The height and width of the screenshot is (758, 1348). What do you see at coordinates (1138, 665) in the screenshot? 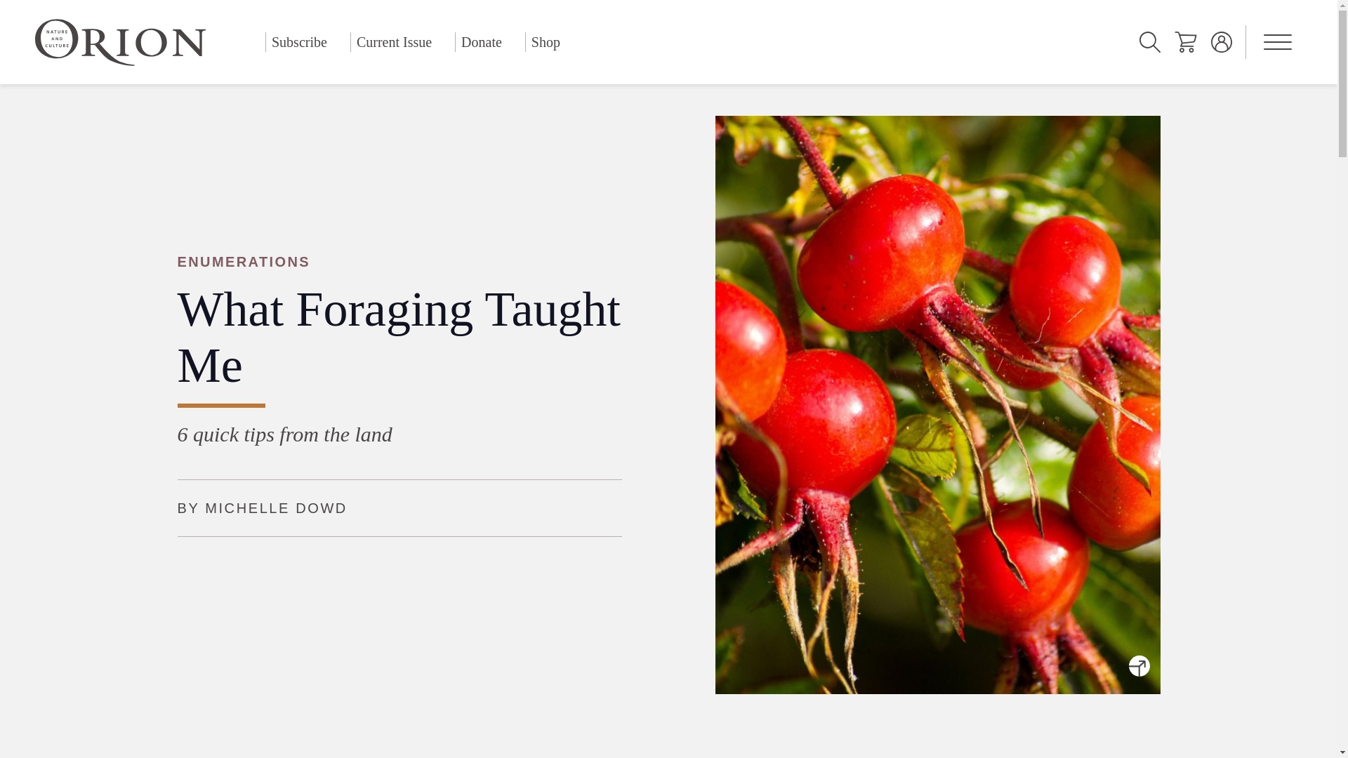
I see `EXPAND IMAGE CAPTION` at bounding box center [1138, 665].